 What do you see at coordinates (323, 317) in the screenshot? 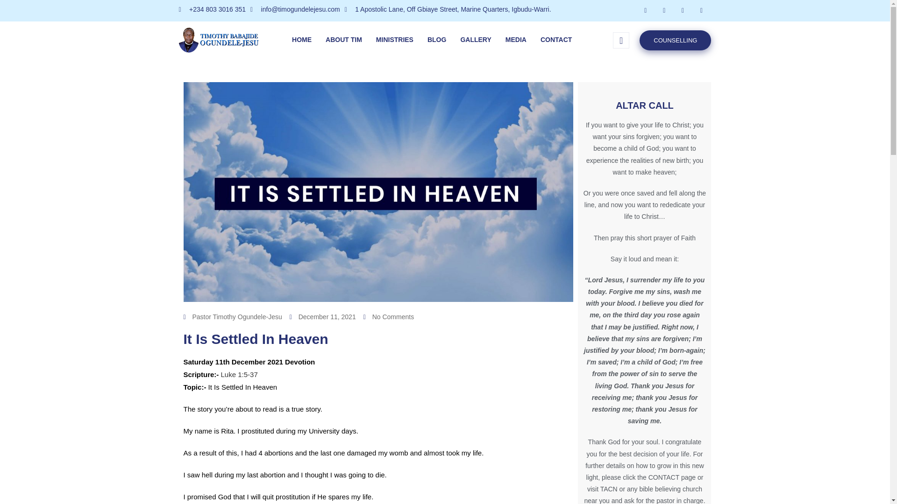
I see `December 11, 2021` at bounding box center [323, 317].